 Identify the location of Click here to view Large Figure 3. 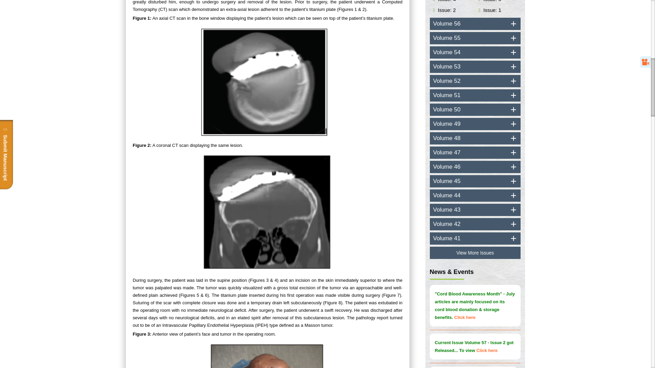
(267, 355).